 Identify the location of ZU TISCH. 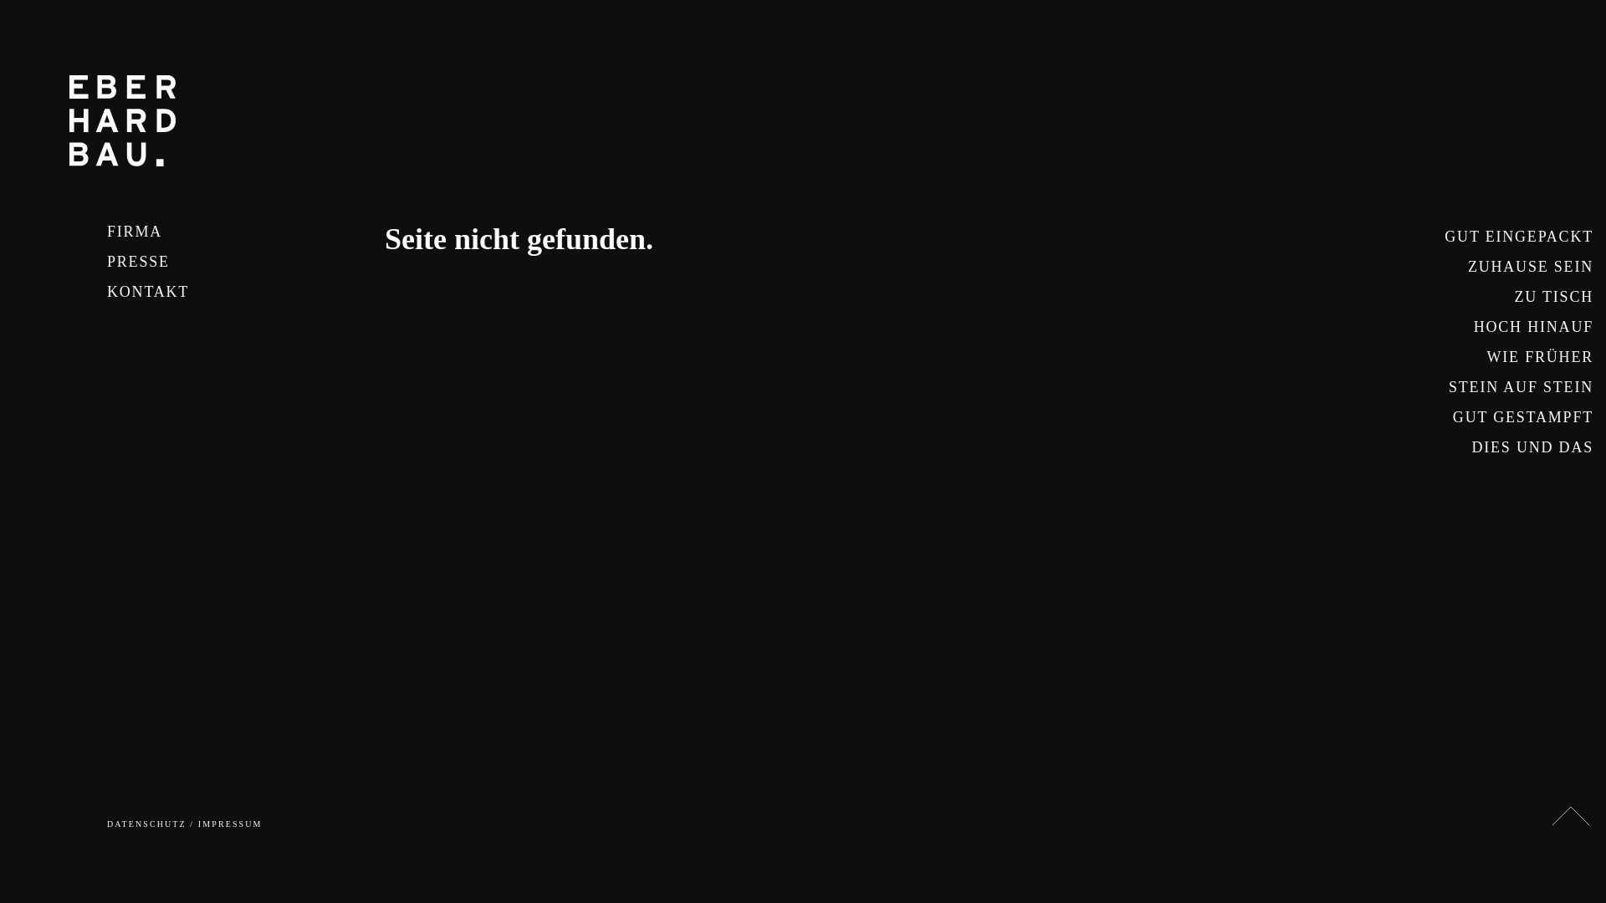
(1519, 297).